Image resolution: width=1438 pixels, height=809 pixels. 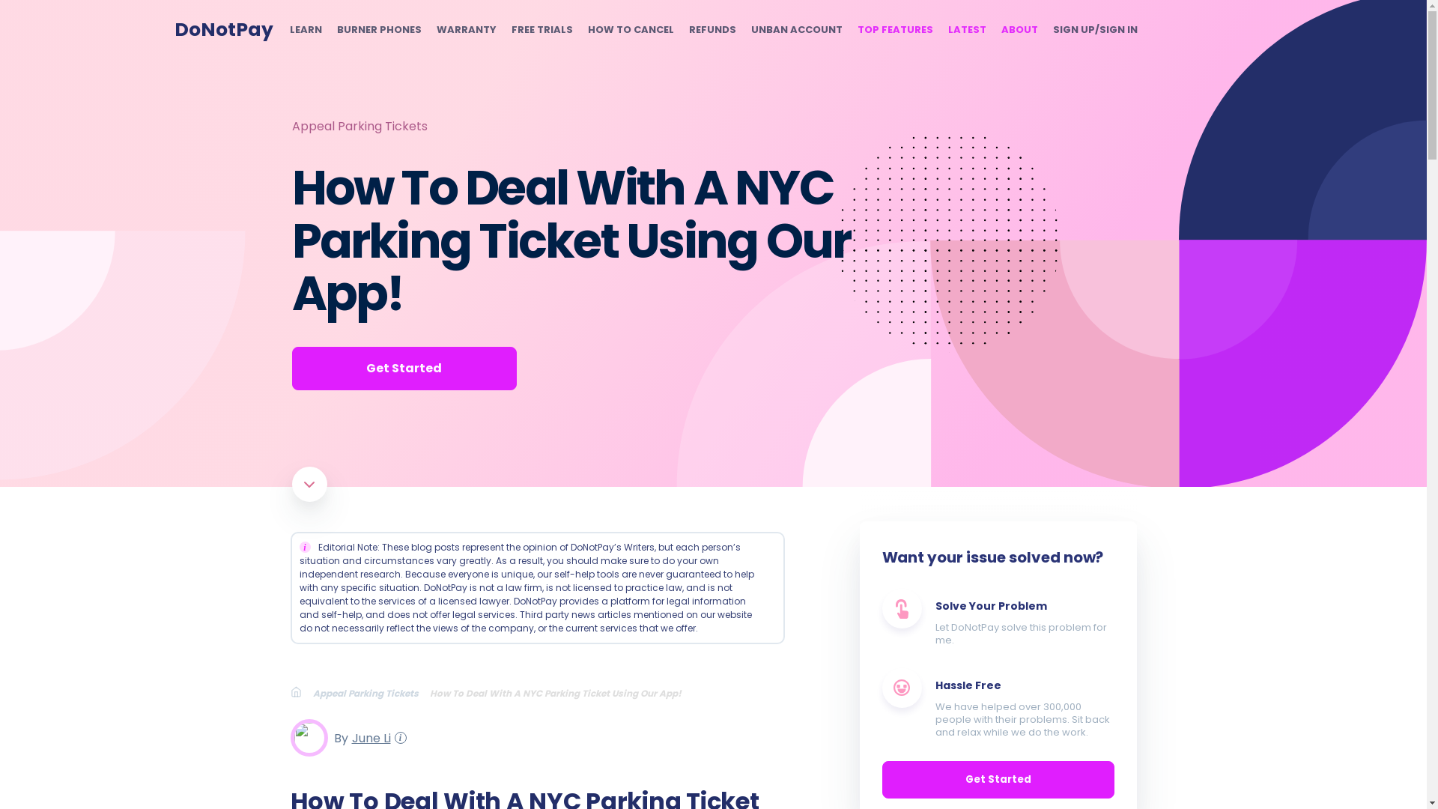 What do you see at coordinates (379, 30) in the screenshot?
I see `BURNER PHONES` at bounding box center [379, 30].